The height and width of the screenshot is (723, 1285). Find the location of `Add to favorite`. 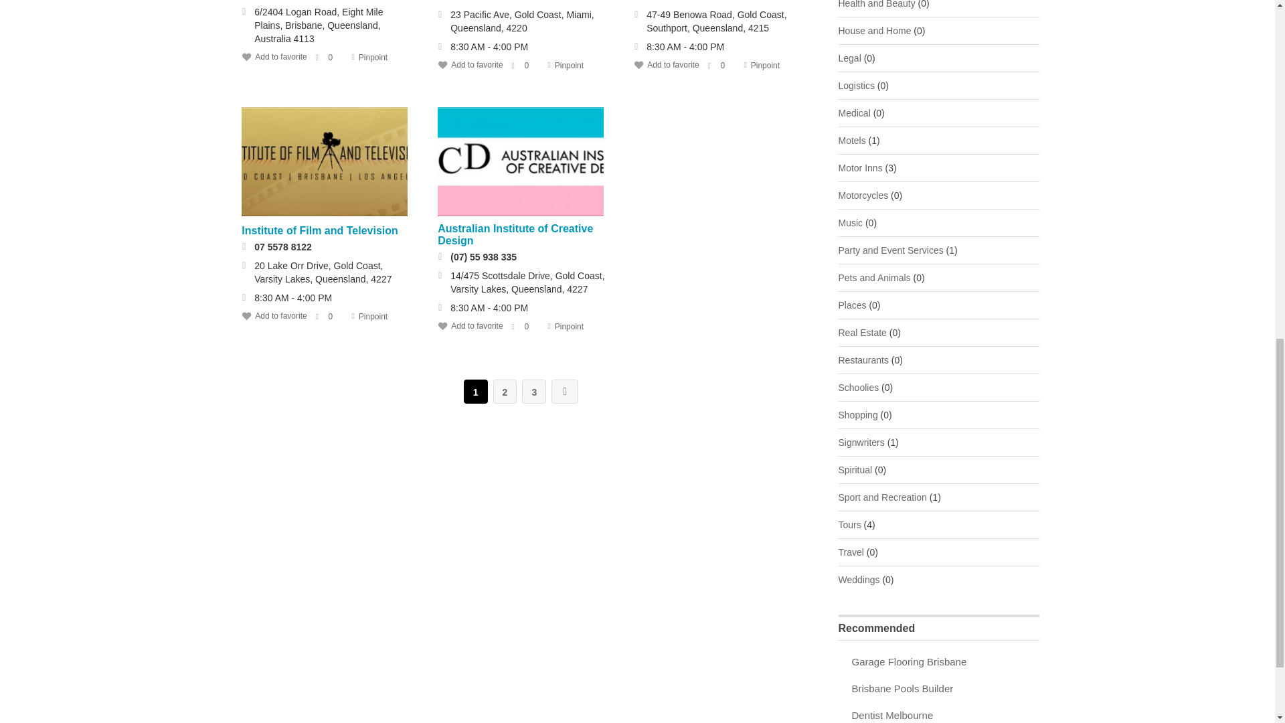

Add to favorite is located at coordinates (274, 56).